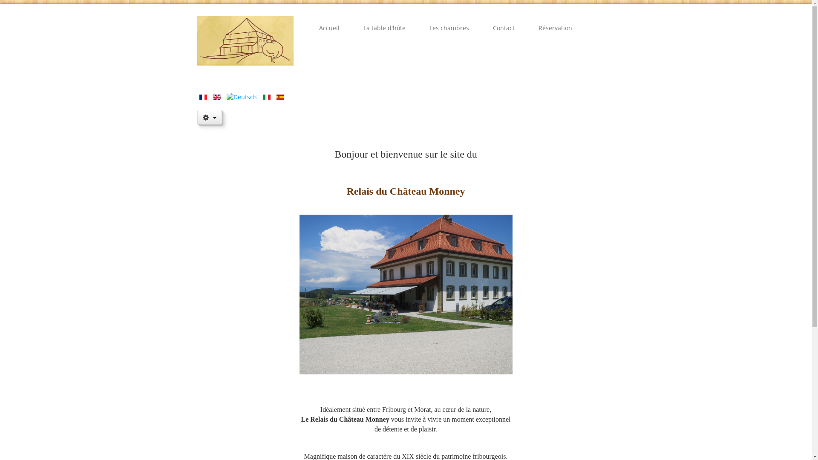 This screenshot has width=818, height=460. Describe the element at coordinates (329, 28) in the screenshot. I see `Accueil` at that location.